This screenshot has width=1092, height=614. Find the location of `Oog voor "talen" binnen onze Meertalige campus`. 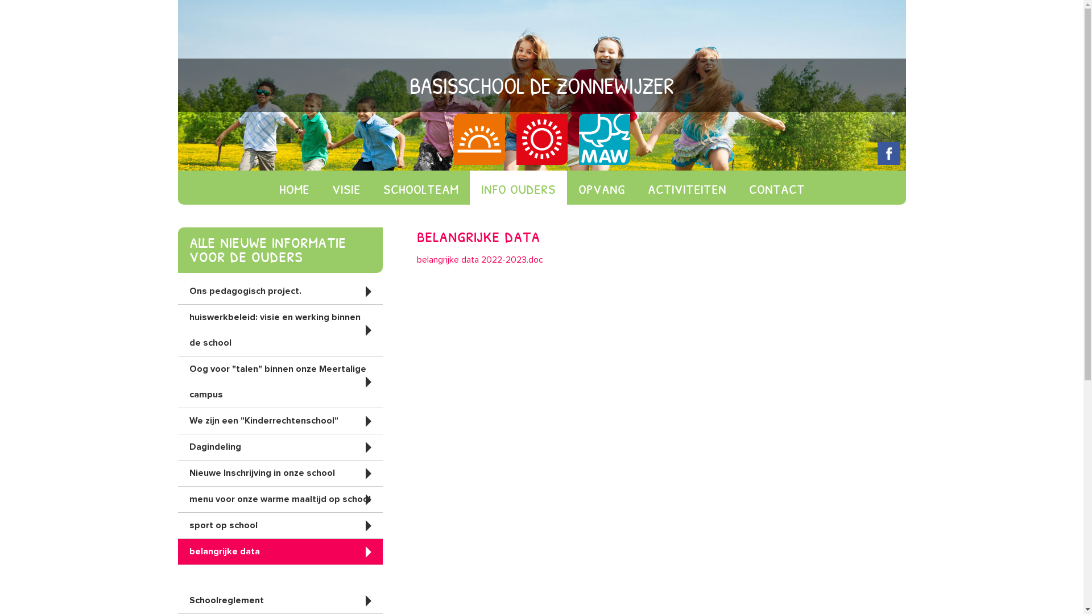

Oog voor "talen" binnen onze Meertalige campus is located at coordinates (280, 382).